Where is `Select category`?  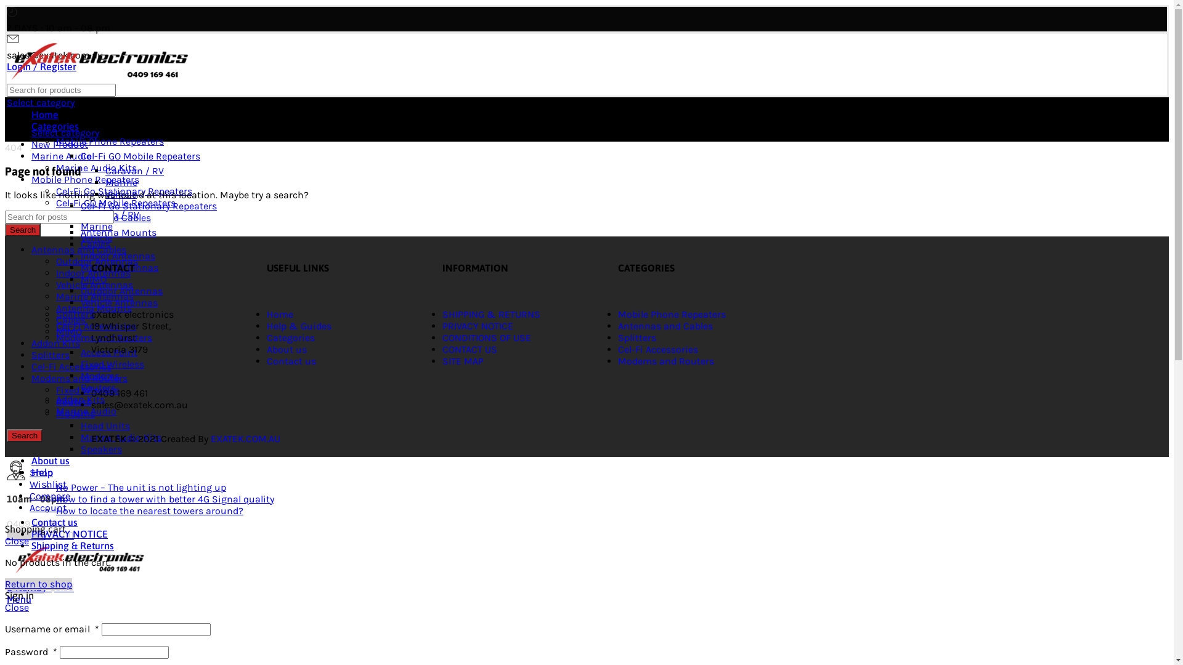
Select category is located at coordinates (65, 133).